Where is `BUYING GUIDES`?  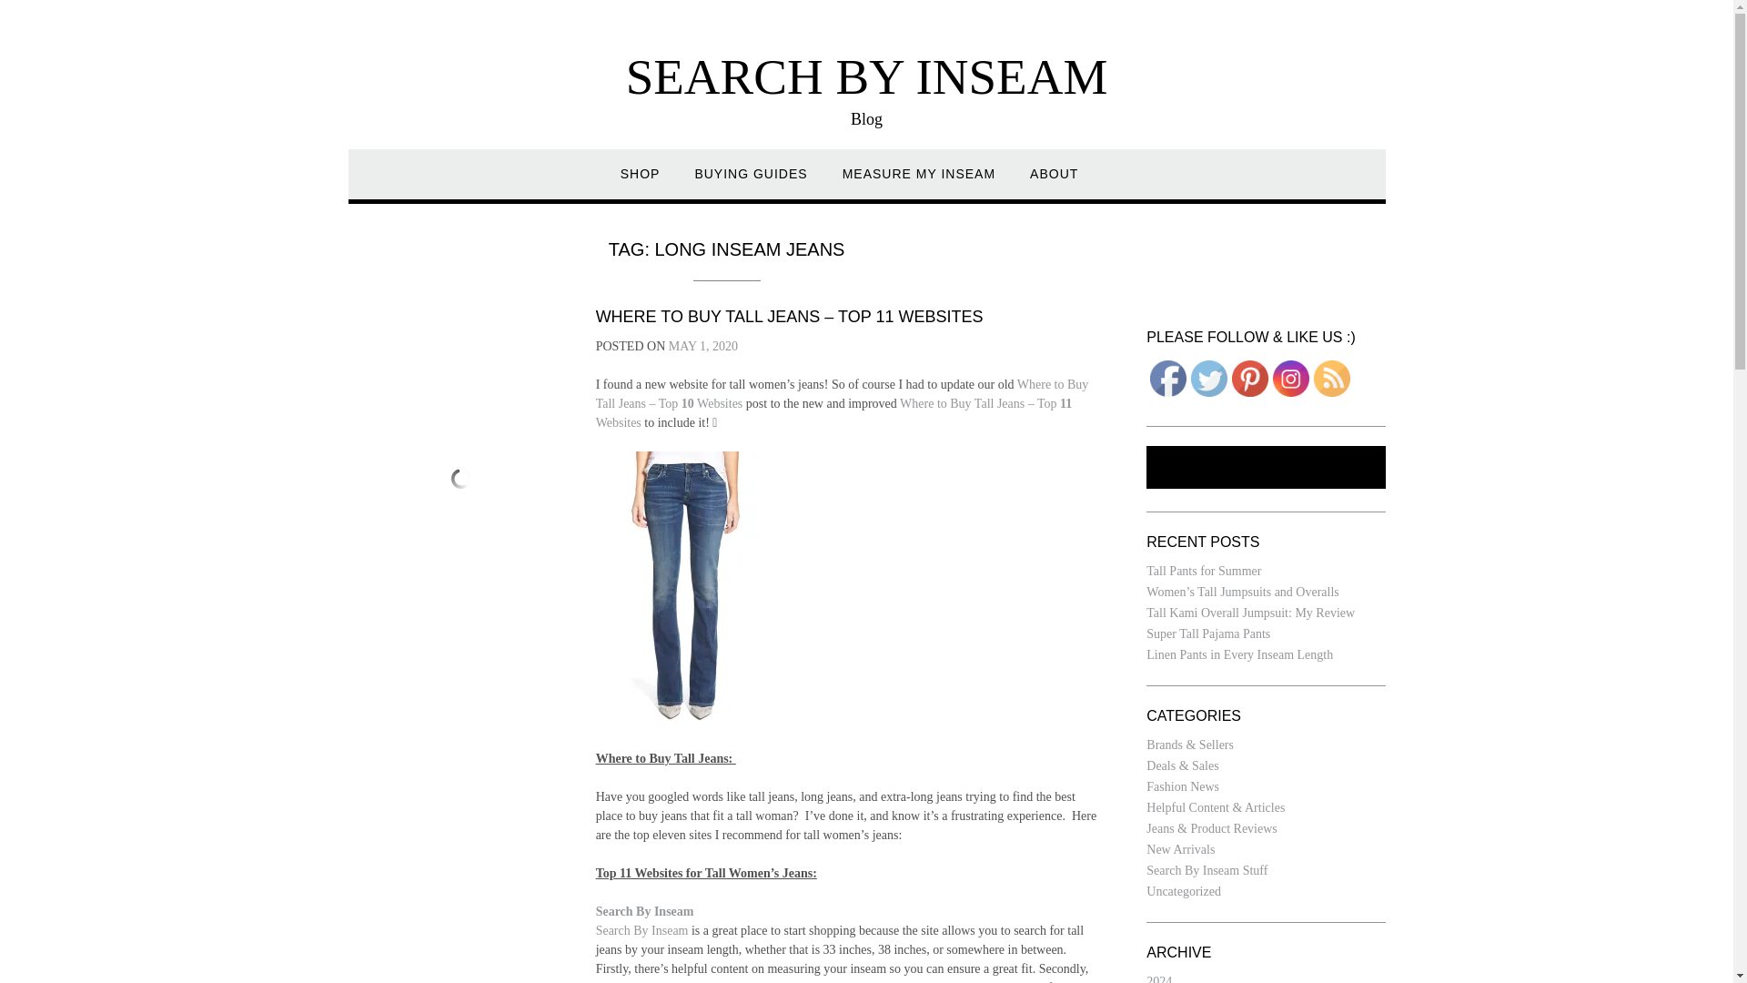
BUYING GUIDES is located at coordinates (750, 182).